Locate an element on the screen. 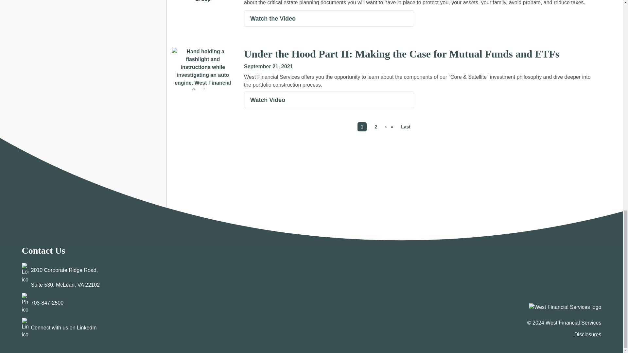 The image size is (628, 353). Go to last page is located at coordinates (406, 126).